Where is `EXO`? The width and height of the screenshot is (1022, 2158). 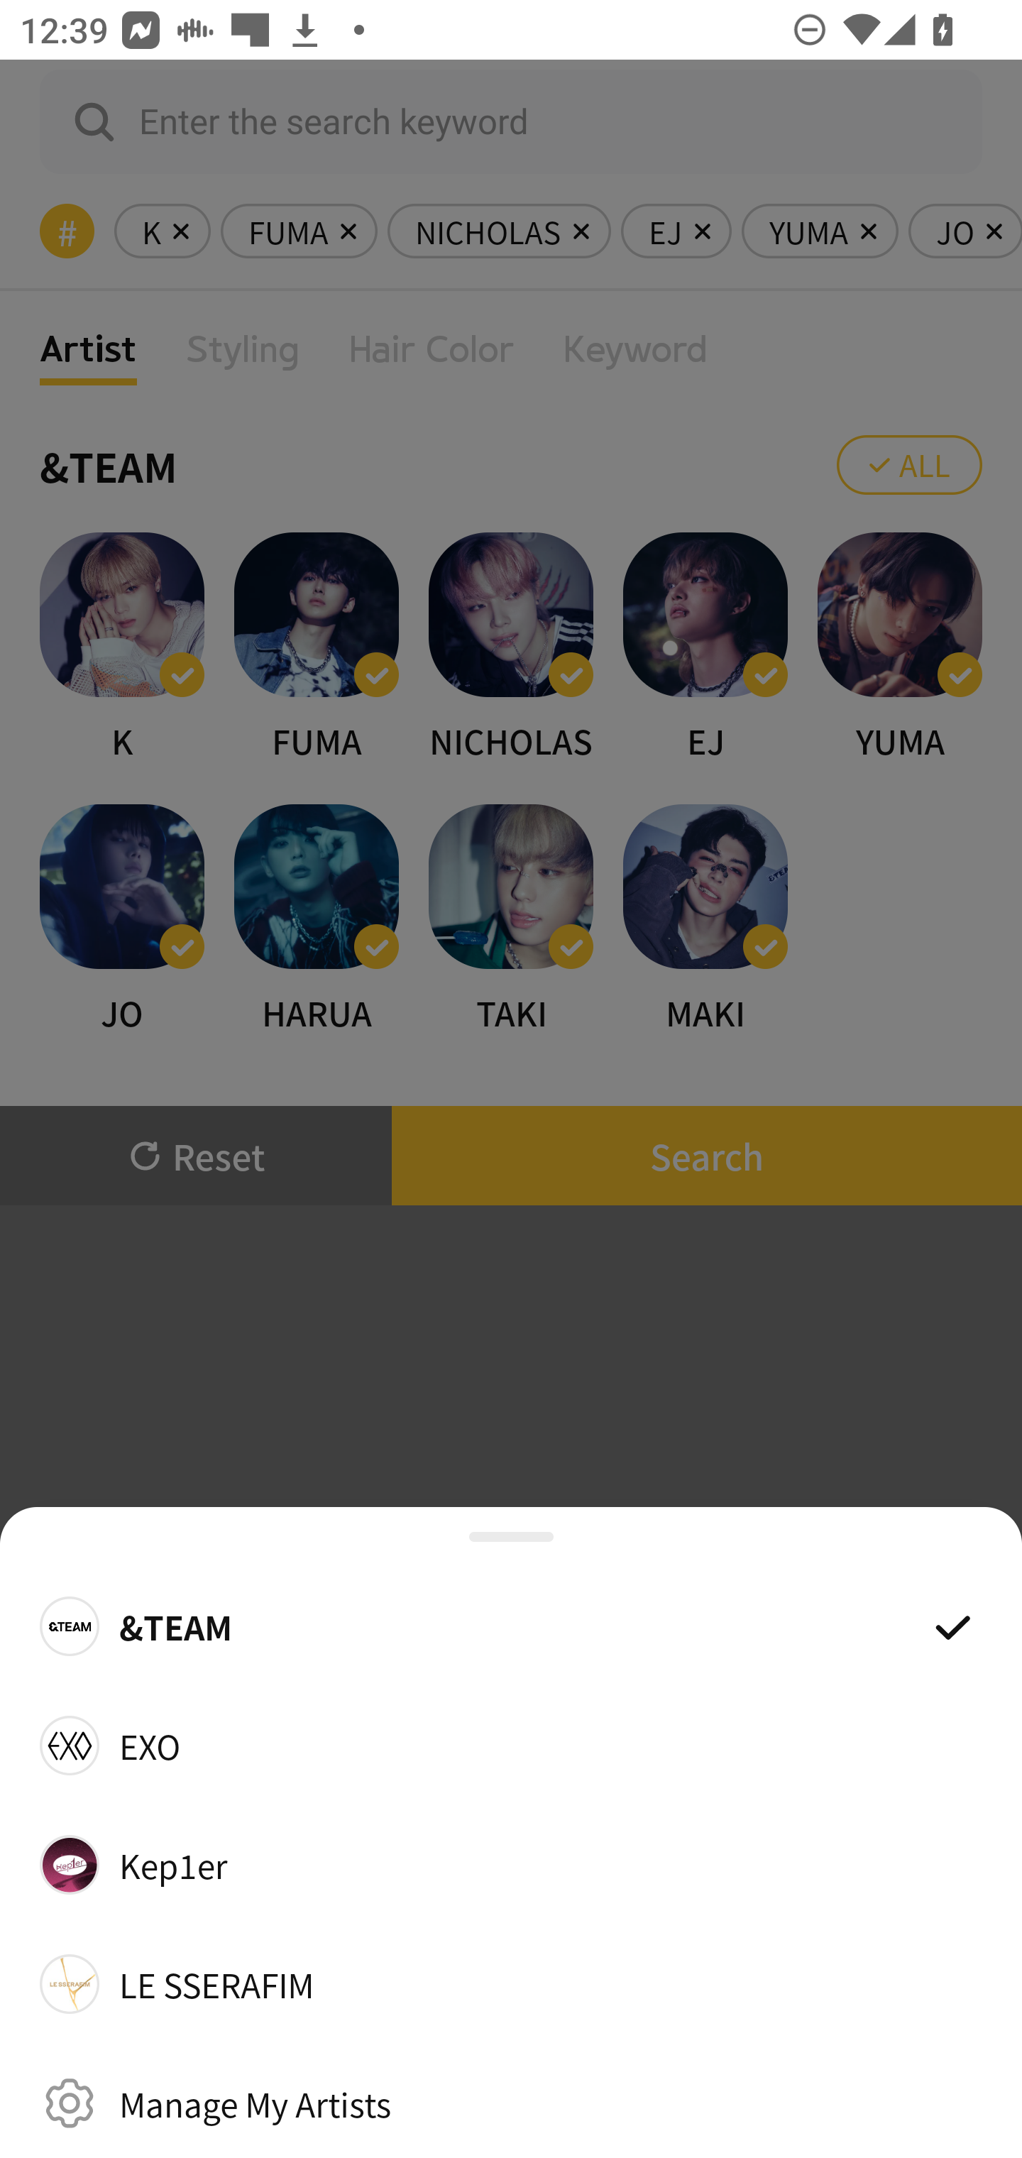 EXO is located at coordinates (511, 1745).